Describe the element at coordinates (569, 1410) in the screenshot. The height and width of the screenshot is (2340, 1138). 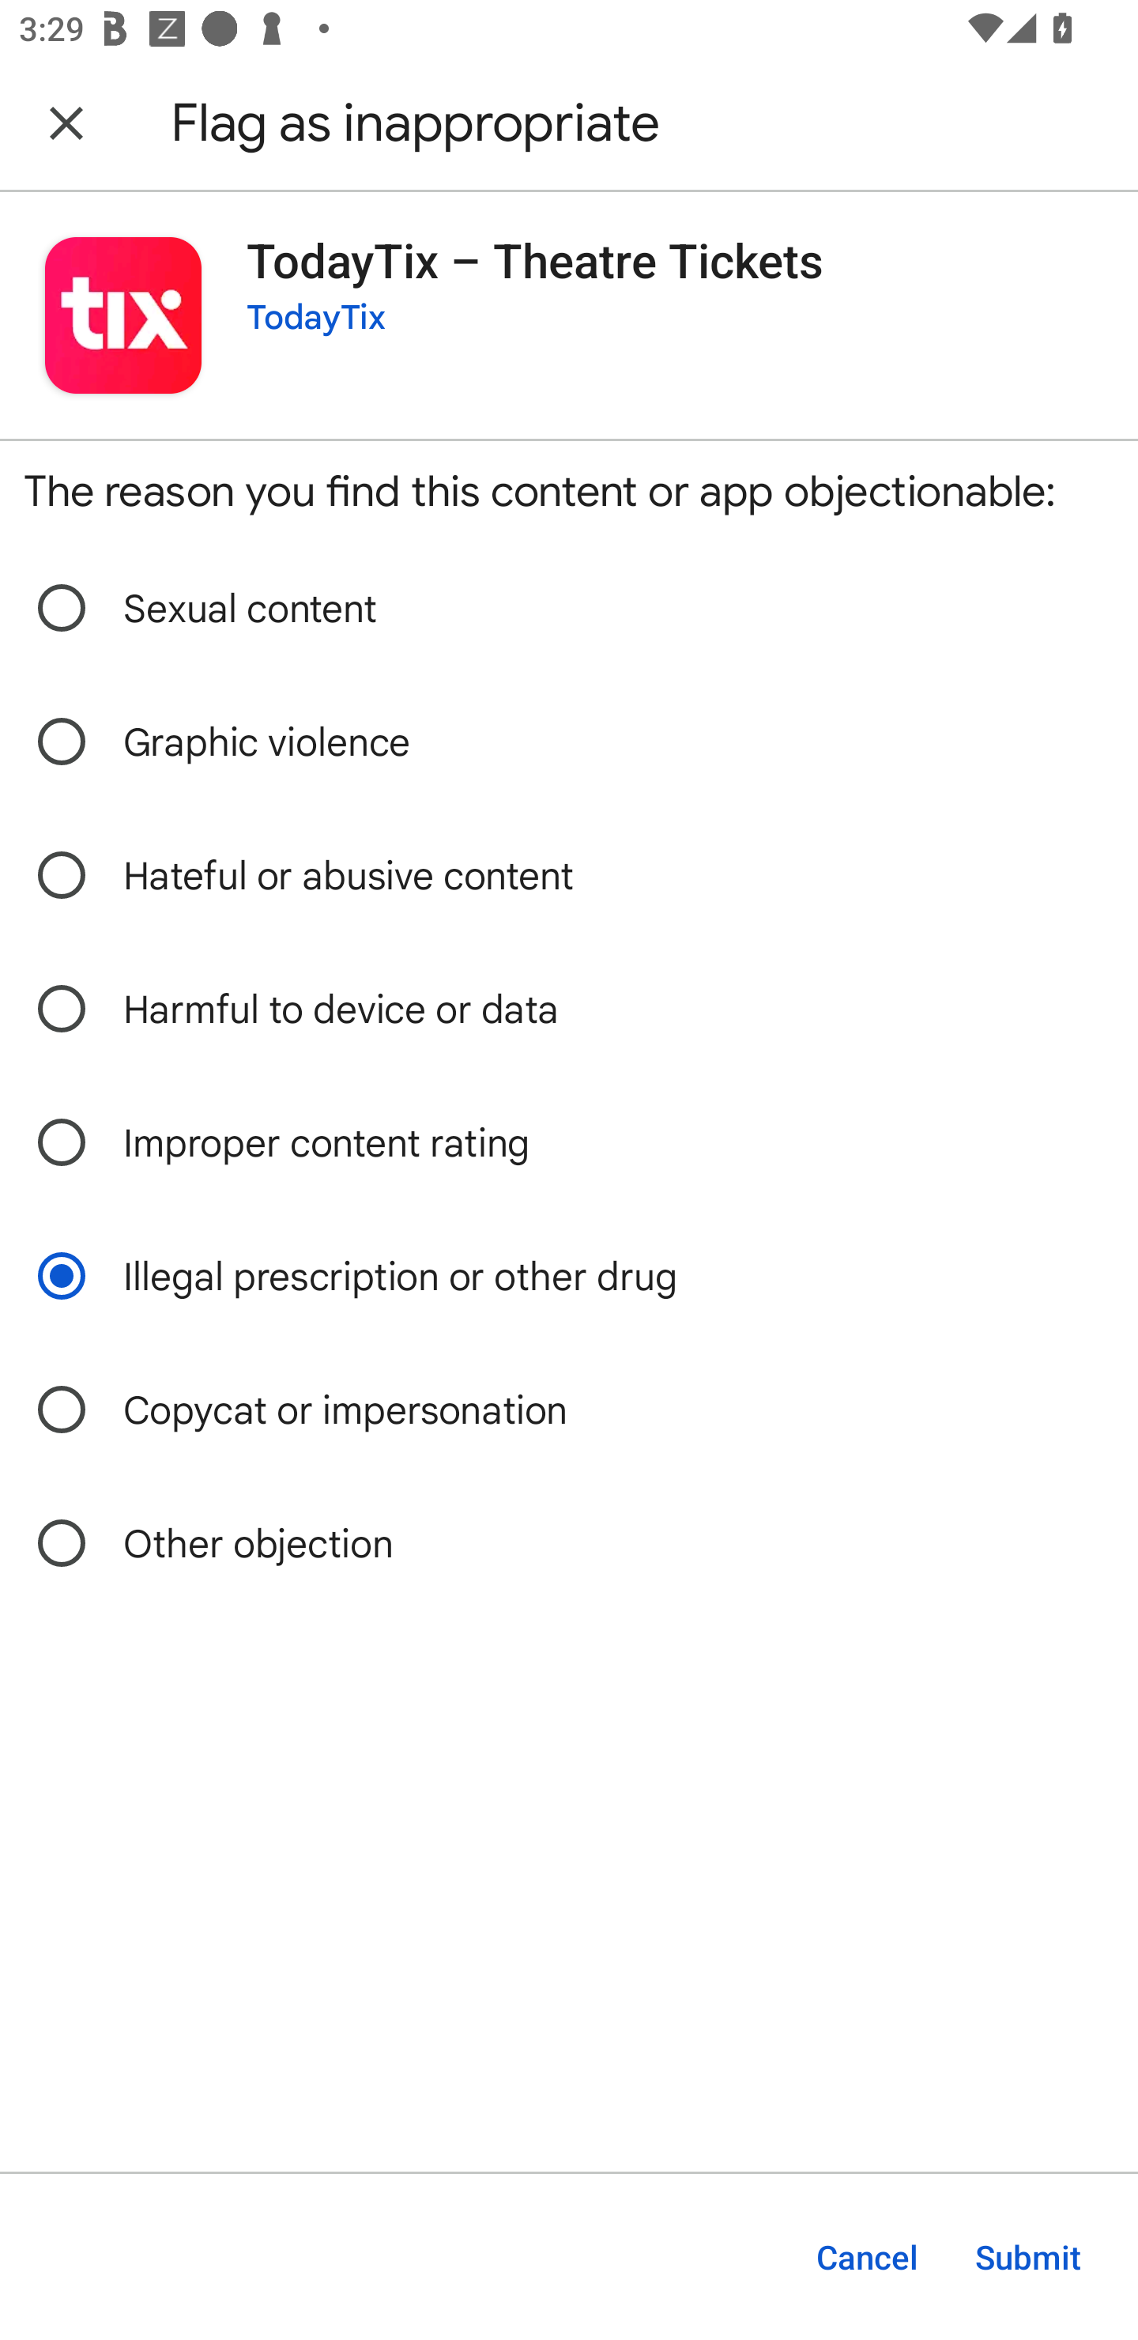
I see `Copycat or impersonation` at that location.